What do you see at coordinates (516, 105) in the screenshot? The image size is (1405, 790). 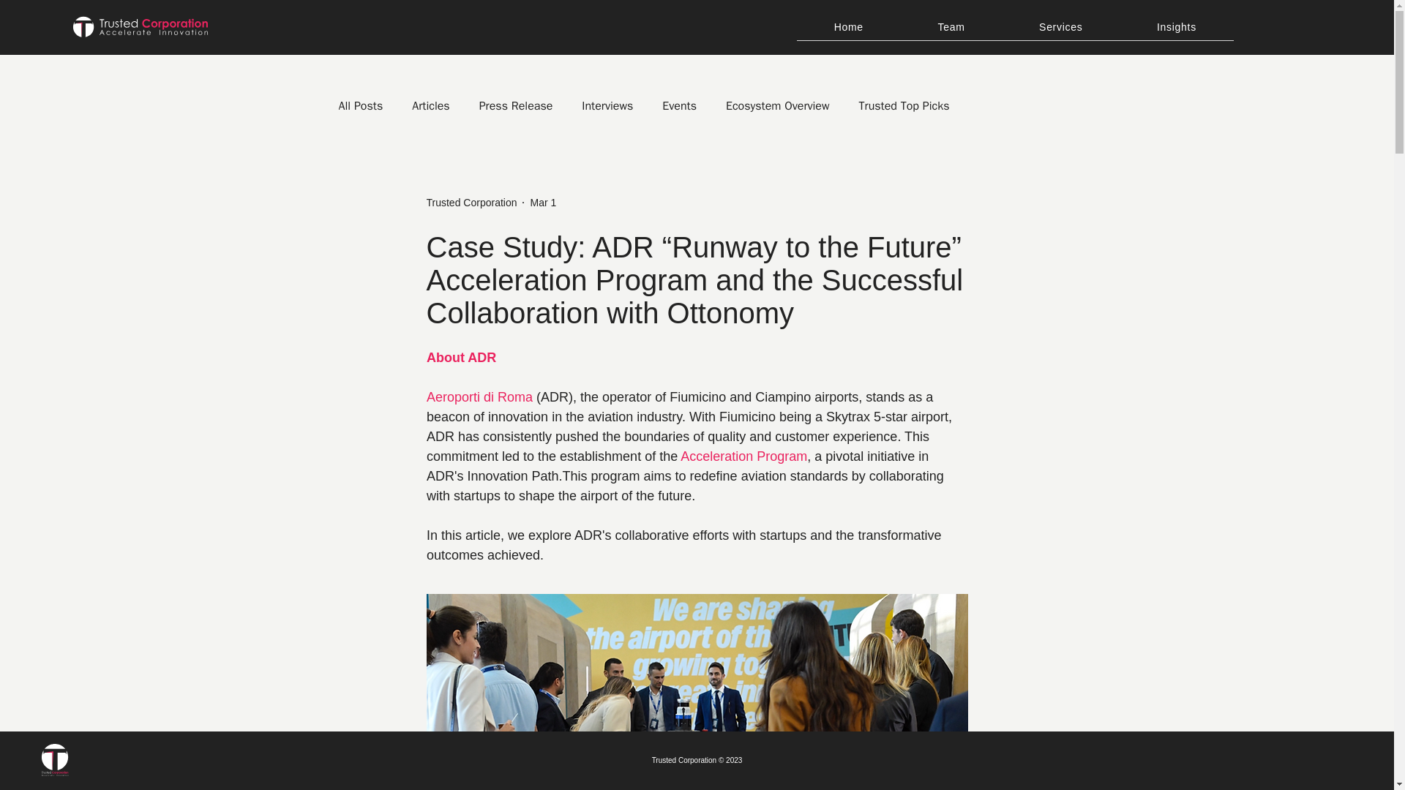 I see `Press Release` at bounding box center [516, 105].